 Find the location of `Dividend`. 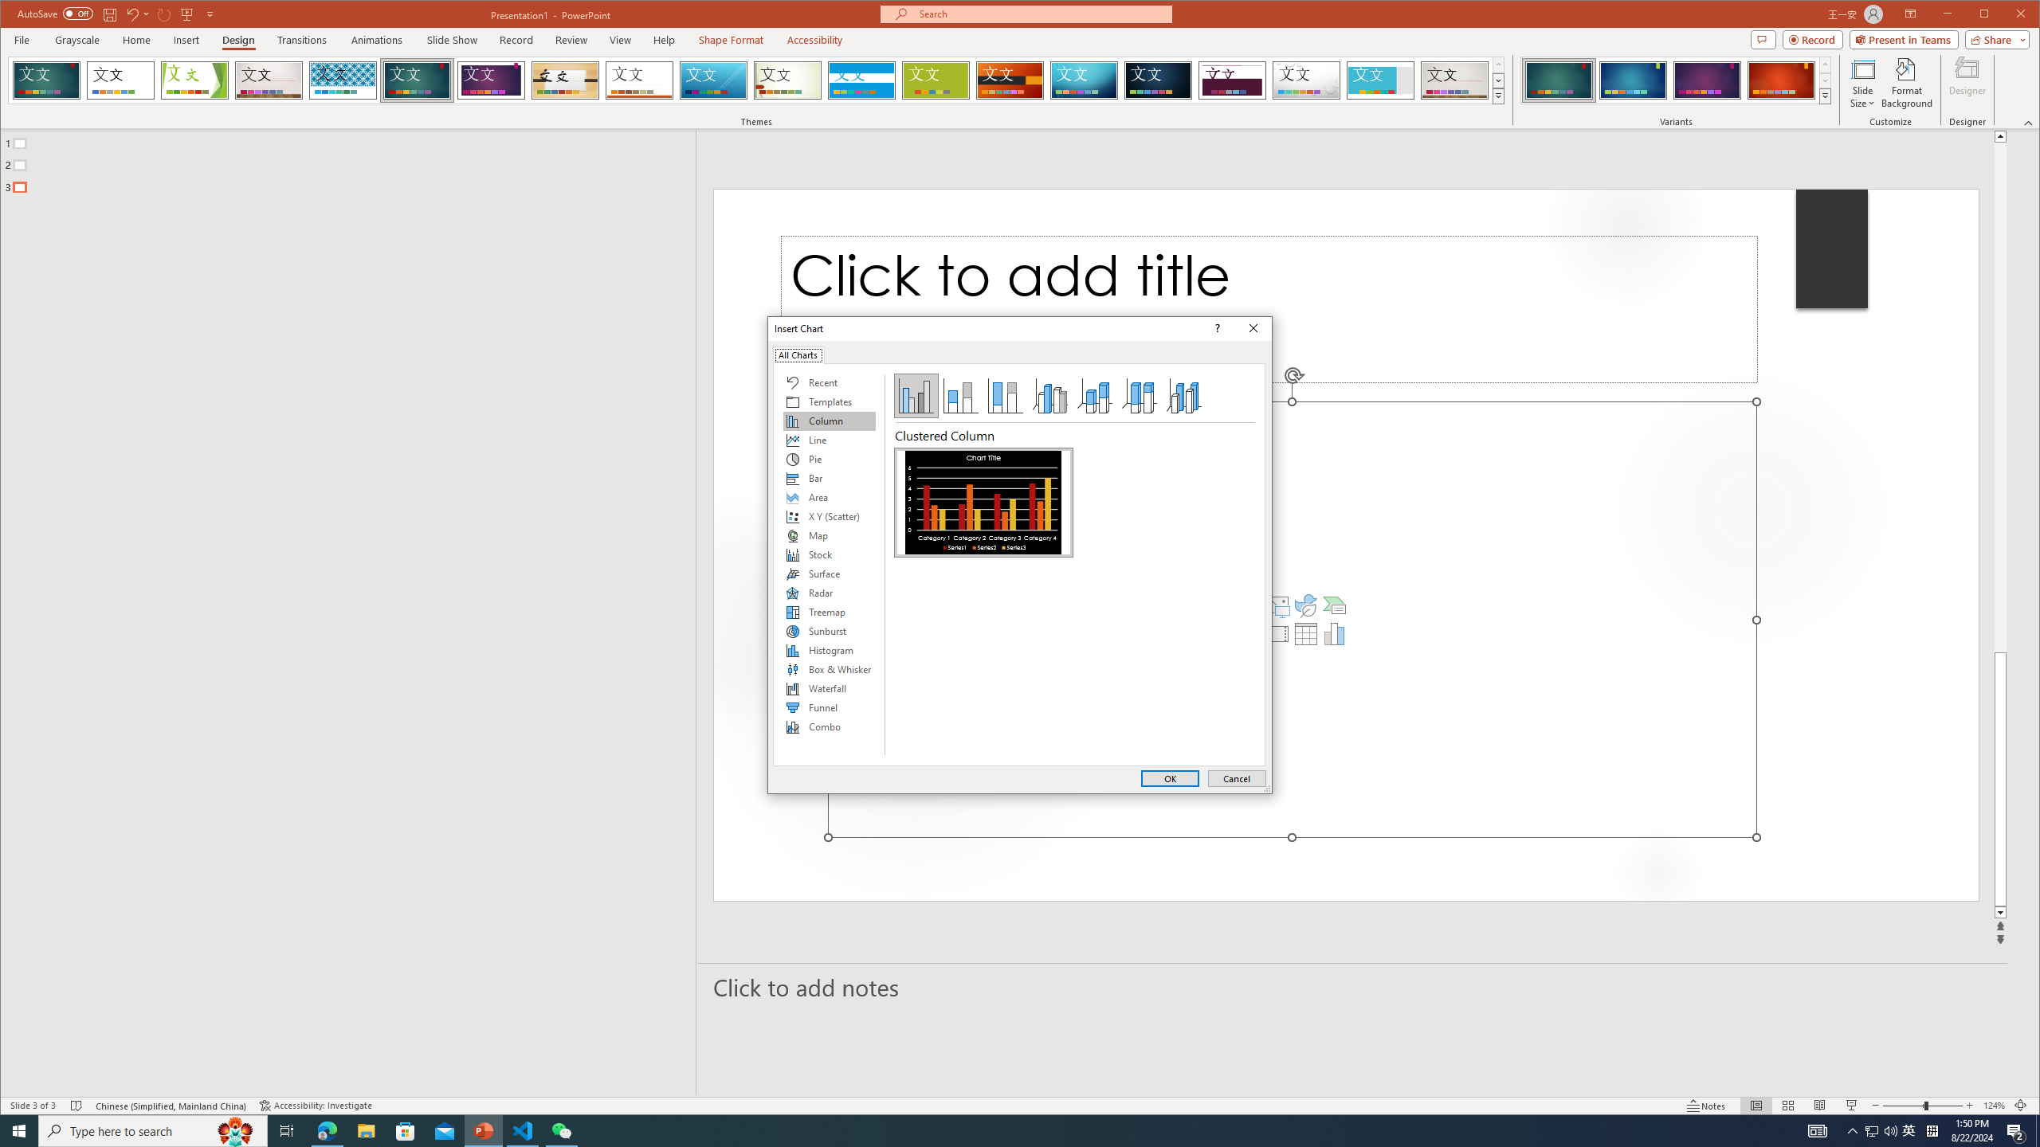

Dividend is located at coordinates (1232, 80).